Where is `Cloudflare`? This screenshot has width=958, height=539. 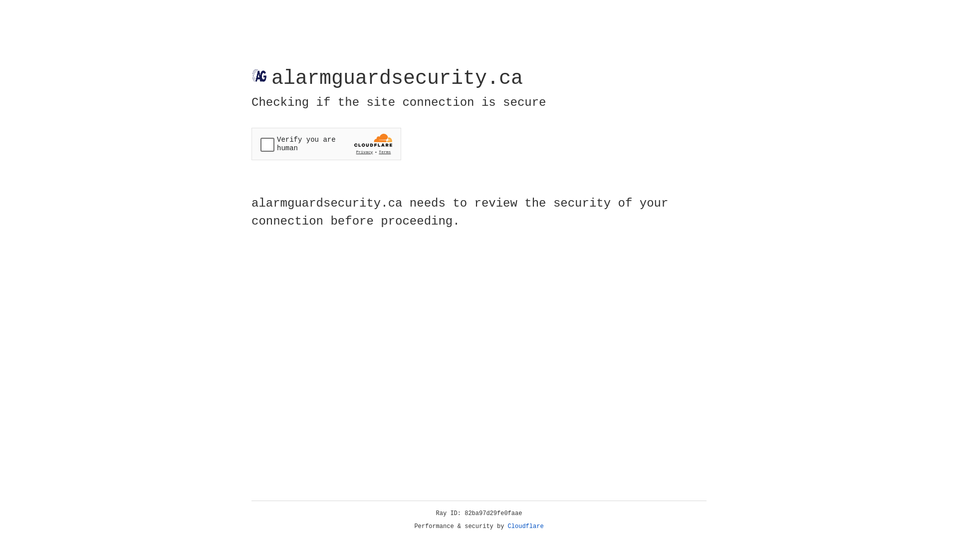 Cloudflare is located at coordinates (526, 527).